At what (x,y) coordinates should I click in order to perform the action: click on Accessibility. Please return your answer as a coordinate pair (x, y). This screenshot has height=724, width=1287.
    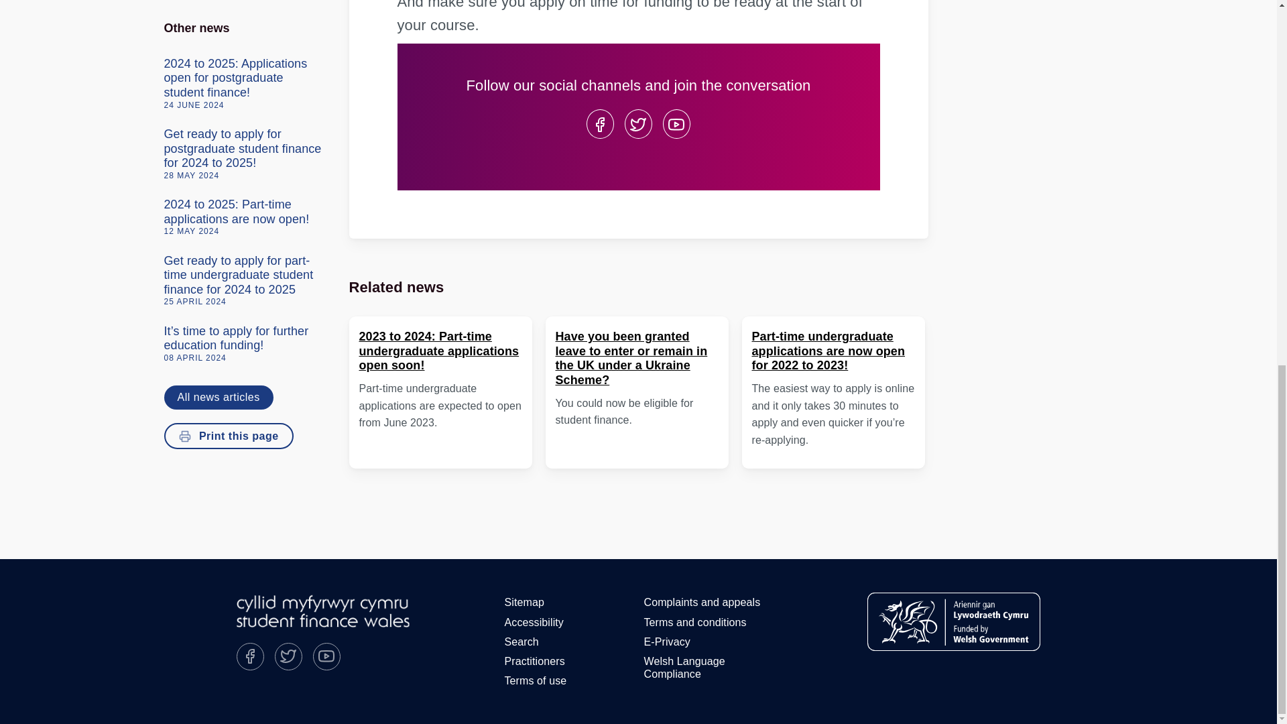
    Looking at the image, I should click on (534, 622).